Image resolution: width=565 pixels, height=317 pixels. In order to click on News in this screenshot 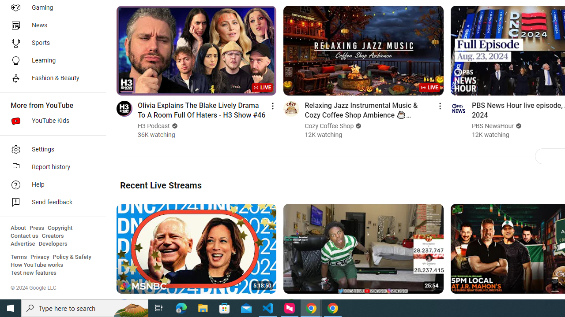, I will do `click(50, 26)`.